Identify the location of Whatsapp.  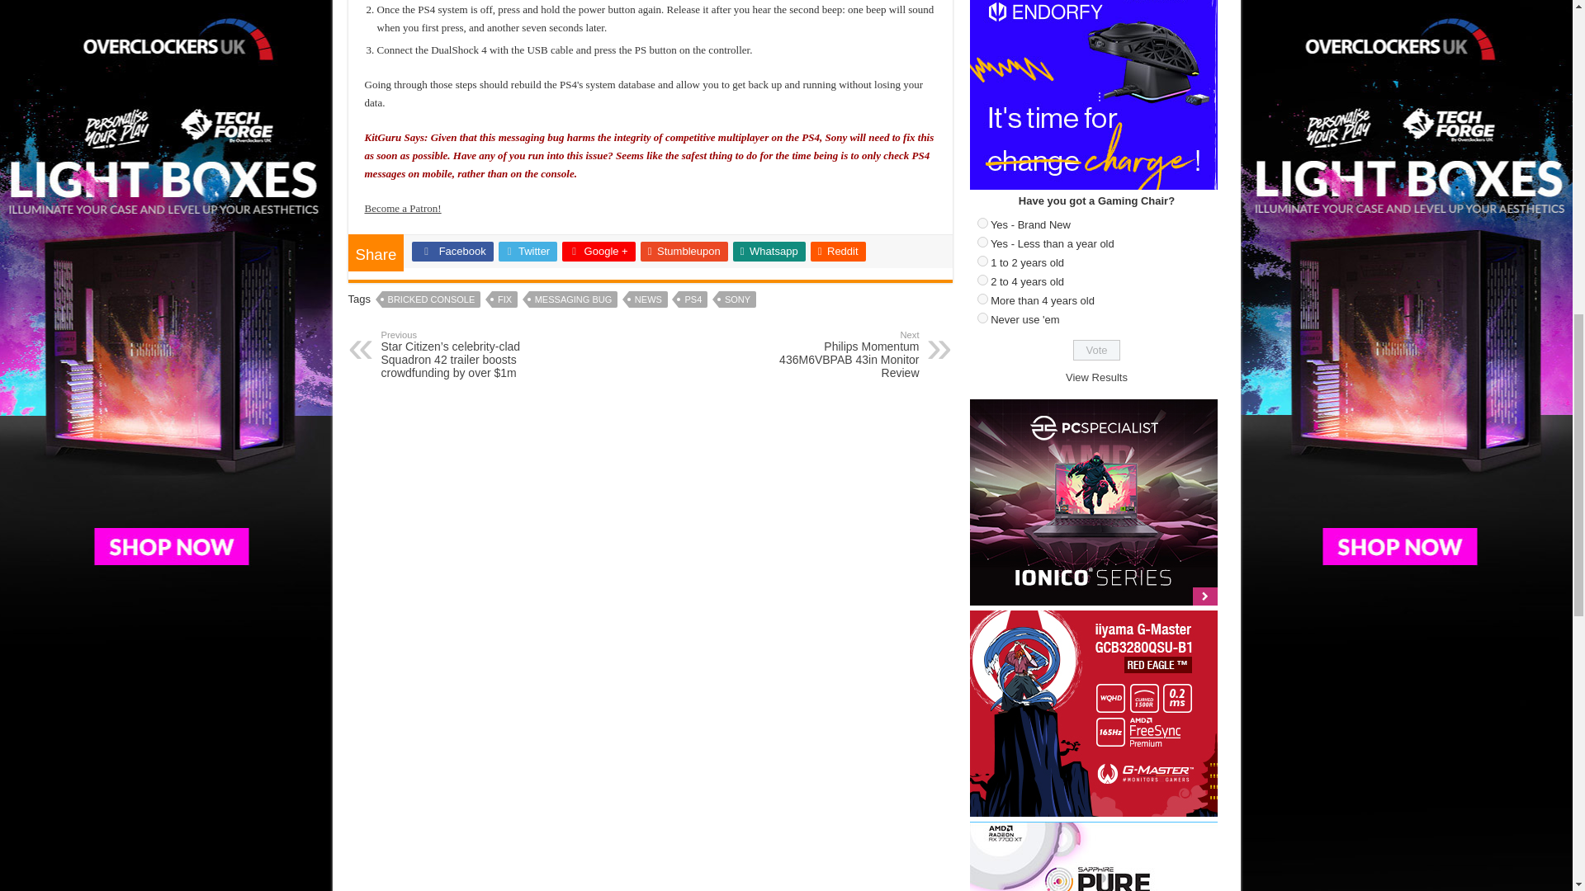
(769, 251).